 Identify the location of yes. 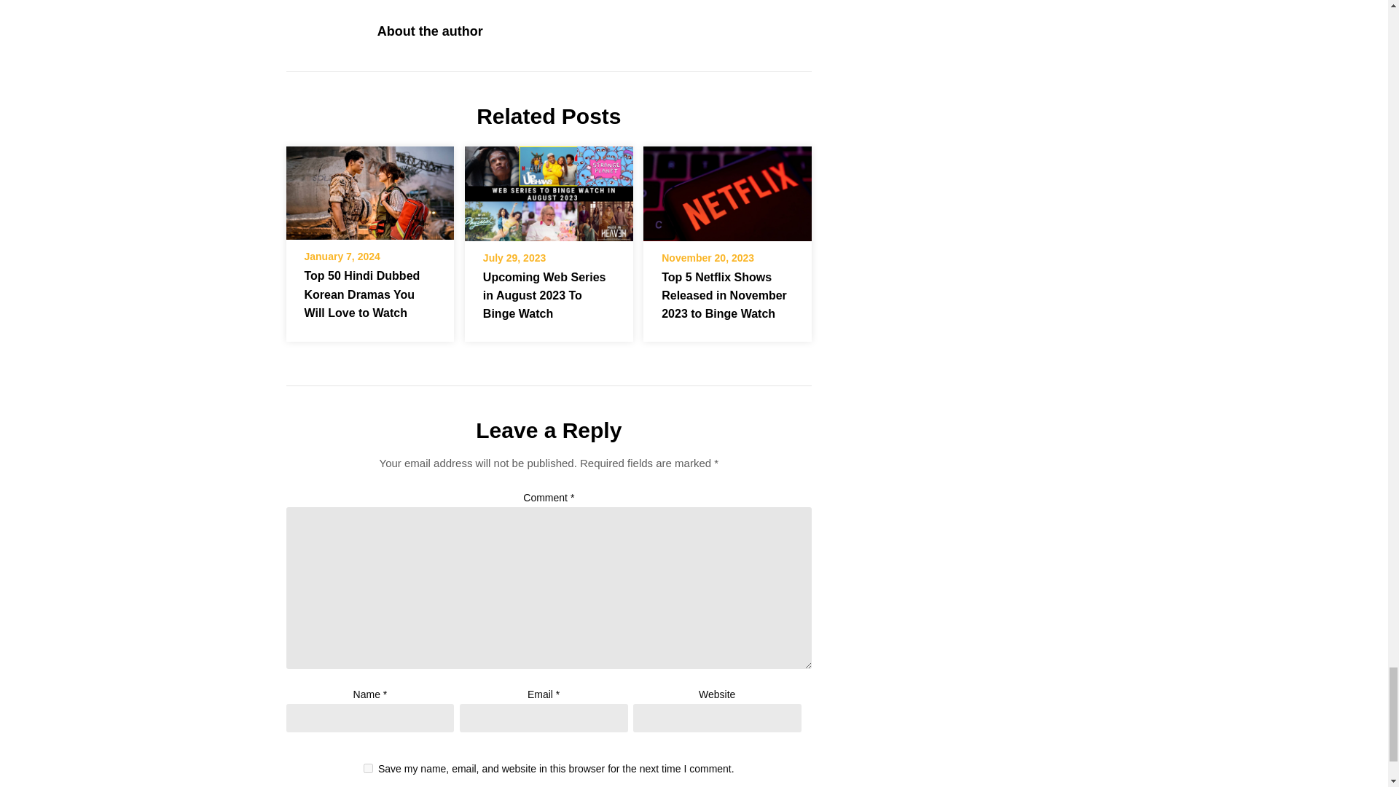
(369, 768).